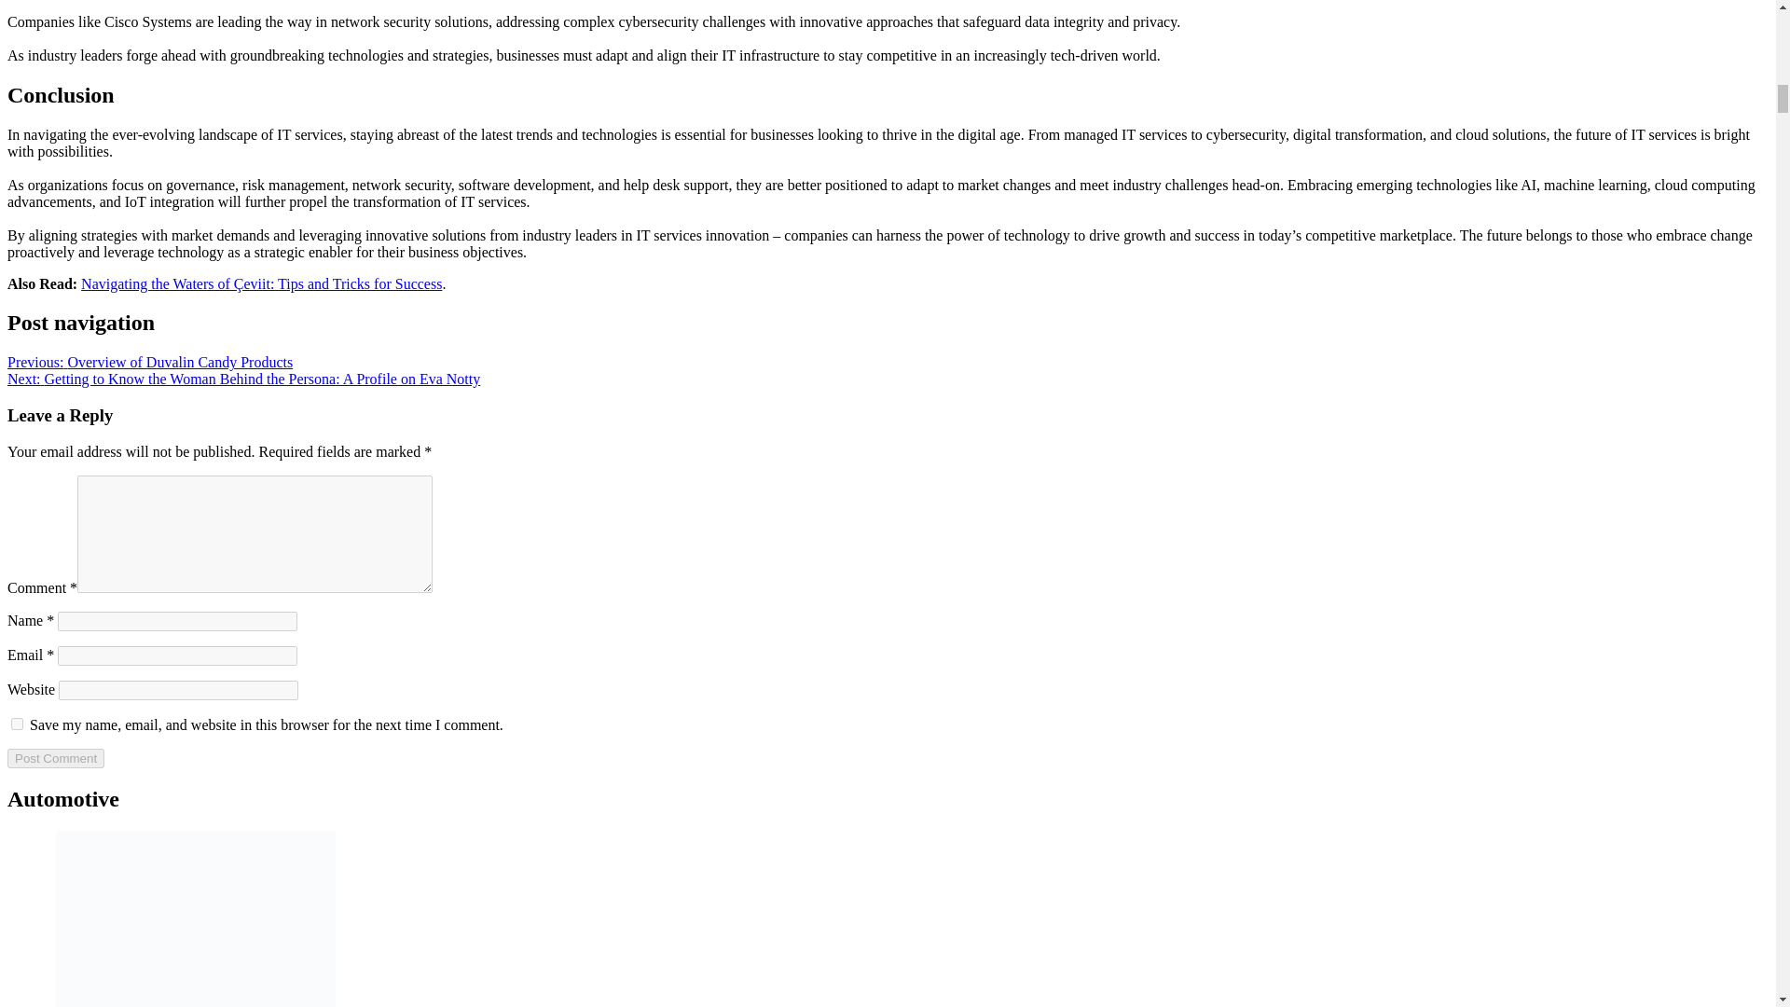  I want to click on Post Comment, so click(55, 759).